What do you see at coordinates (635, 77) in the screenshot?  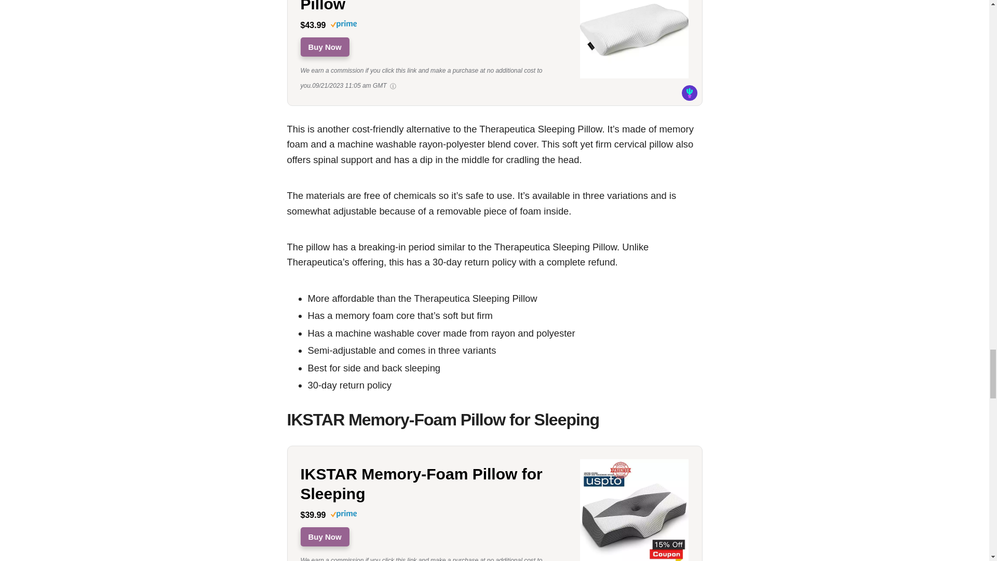 I see `EPABO Contour Memory Foam Pillow` at bounding box center [635, 77].